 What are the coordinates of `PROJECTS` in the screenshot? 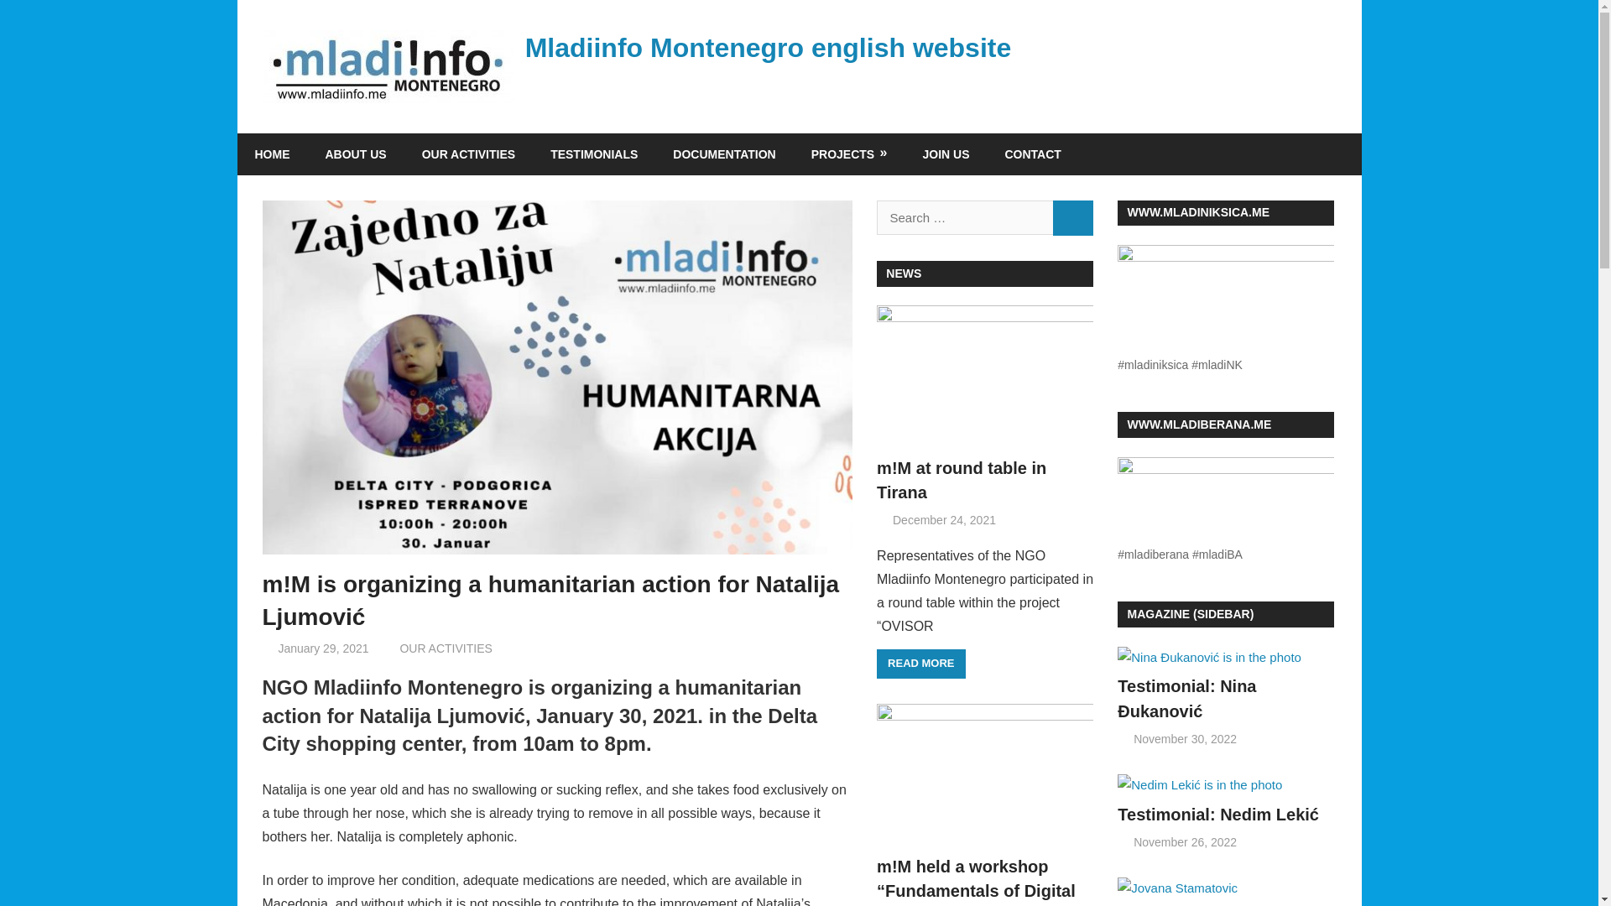 It's located at (849, 154).